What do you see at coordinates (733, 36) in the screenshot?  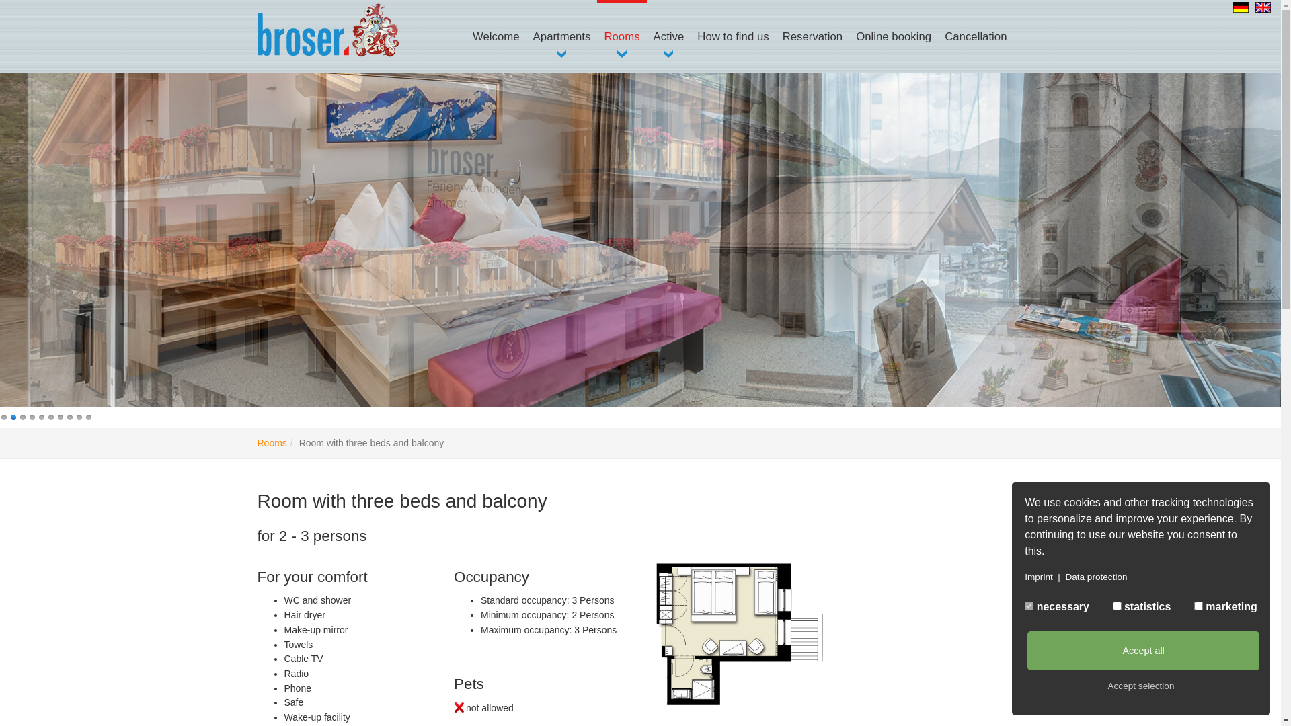 I see `How to find us` at bounding box center [733, 36].